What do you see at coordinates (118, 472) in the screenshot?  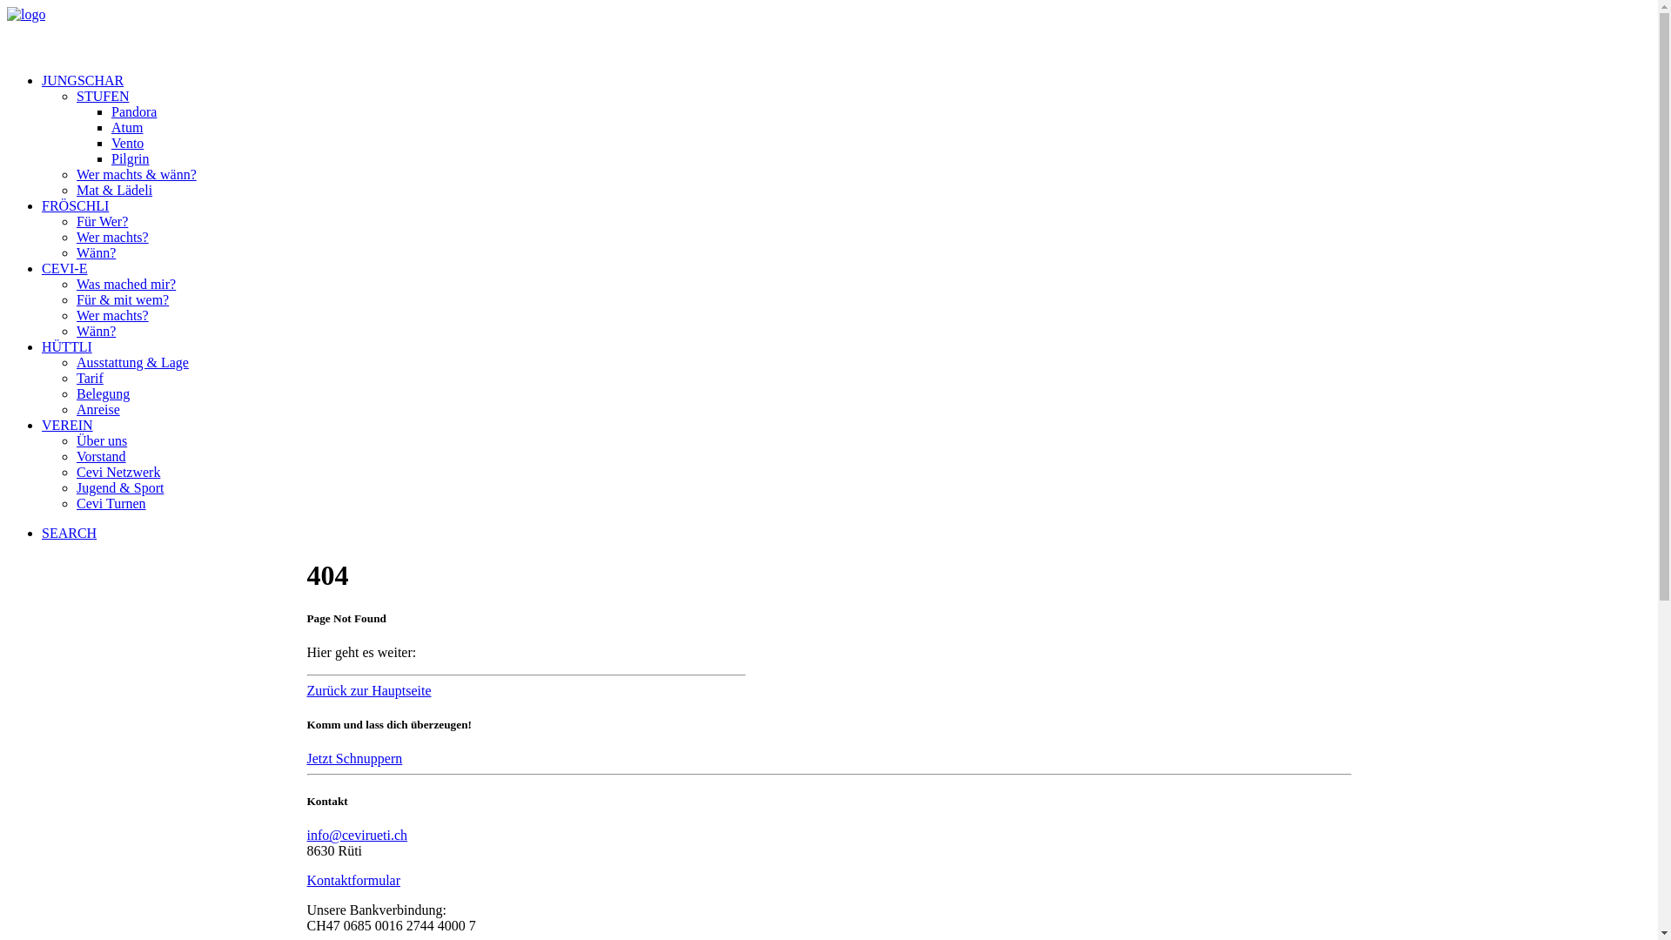 I see `Cevi Netzwerk` at bounding box center [118, 472].